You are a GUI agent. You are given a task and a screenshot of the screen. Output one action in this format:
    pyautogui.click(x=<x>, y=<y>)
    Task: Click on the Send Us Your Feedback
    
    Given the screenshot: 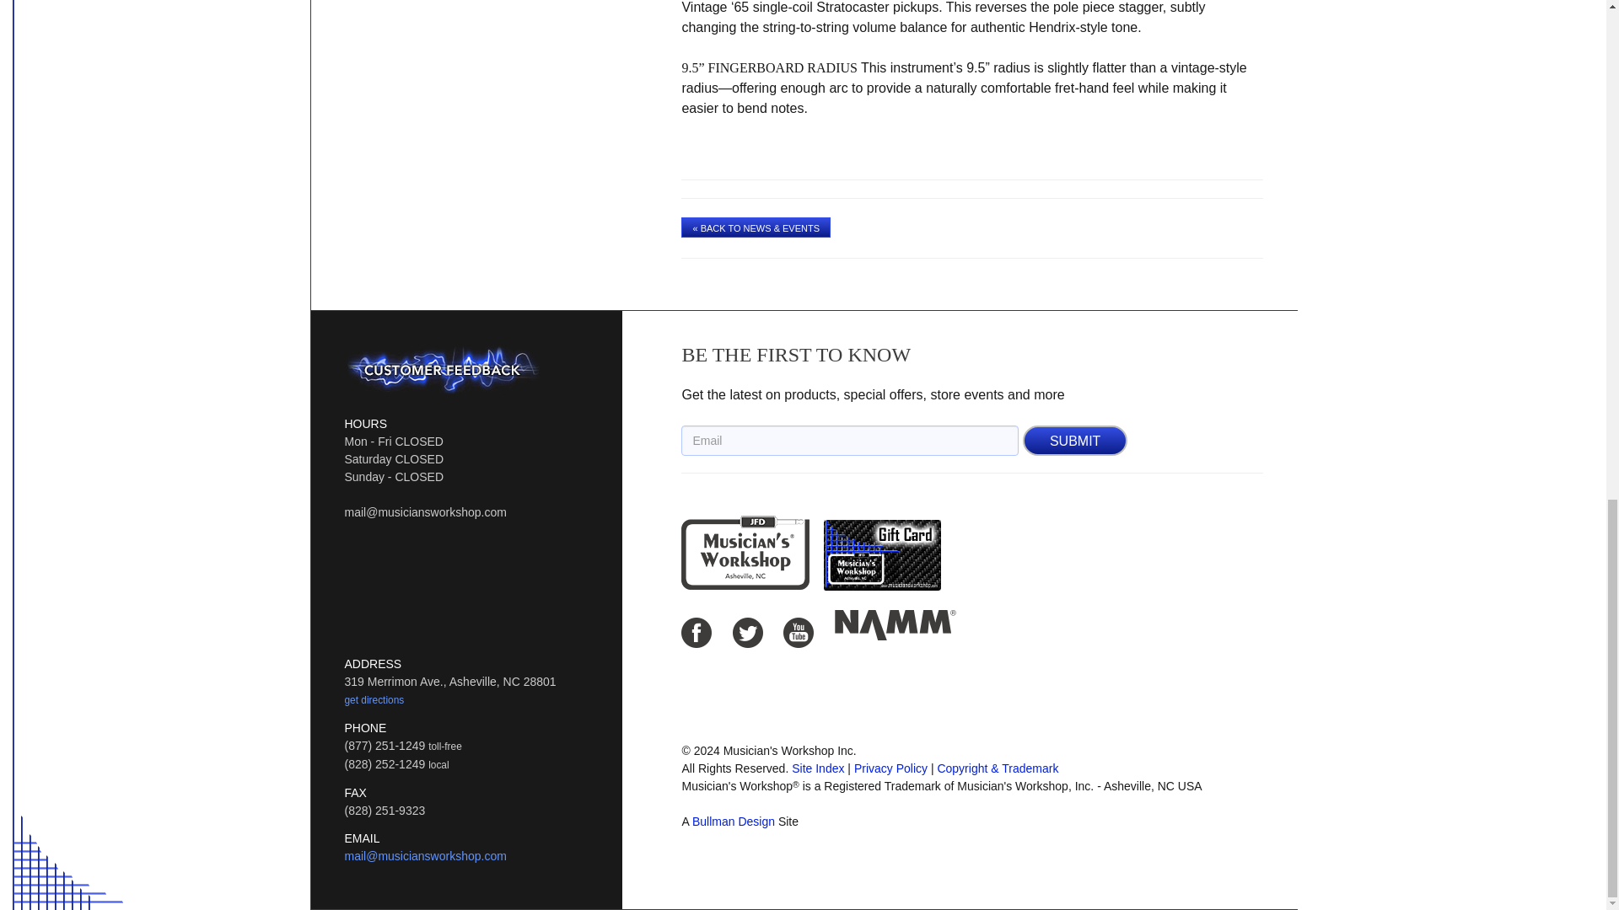 What is the action you would take?
    pyautogui.click(x=442, y=369)
    